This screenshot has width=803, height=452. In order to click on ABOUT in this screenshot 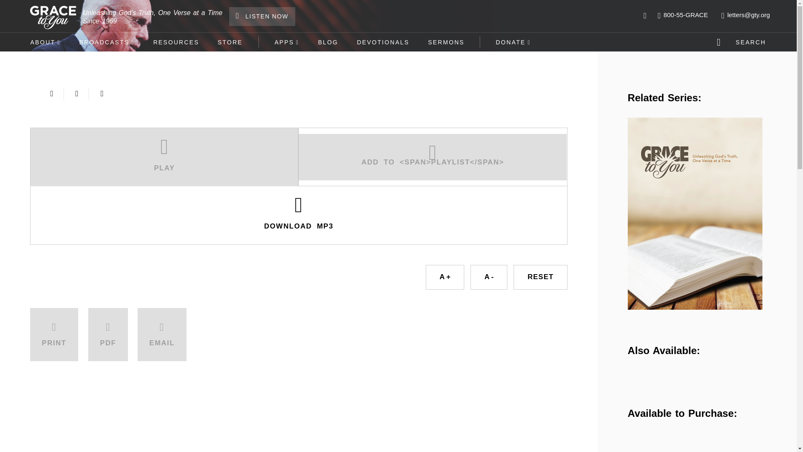, I will do `click(45, 42)`.